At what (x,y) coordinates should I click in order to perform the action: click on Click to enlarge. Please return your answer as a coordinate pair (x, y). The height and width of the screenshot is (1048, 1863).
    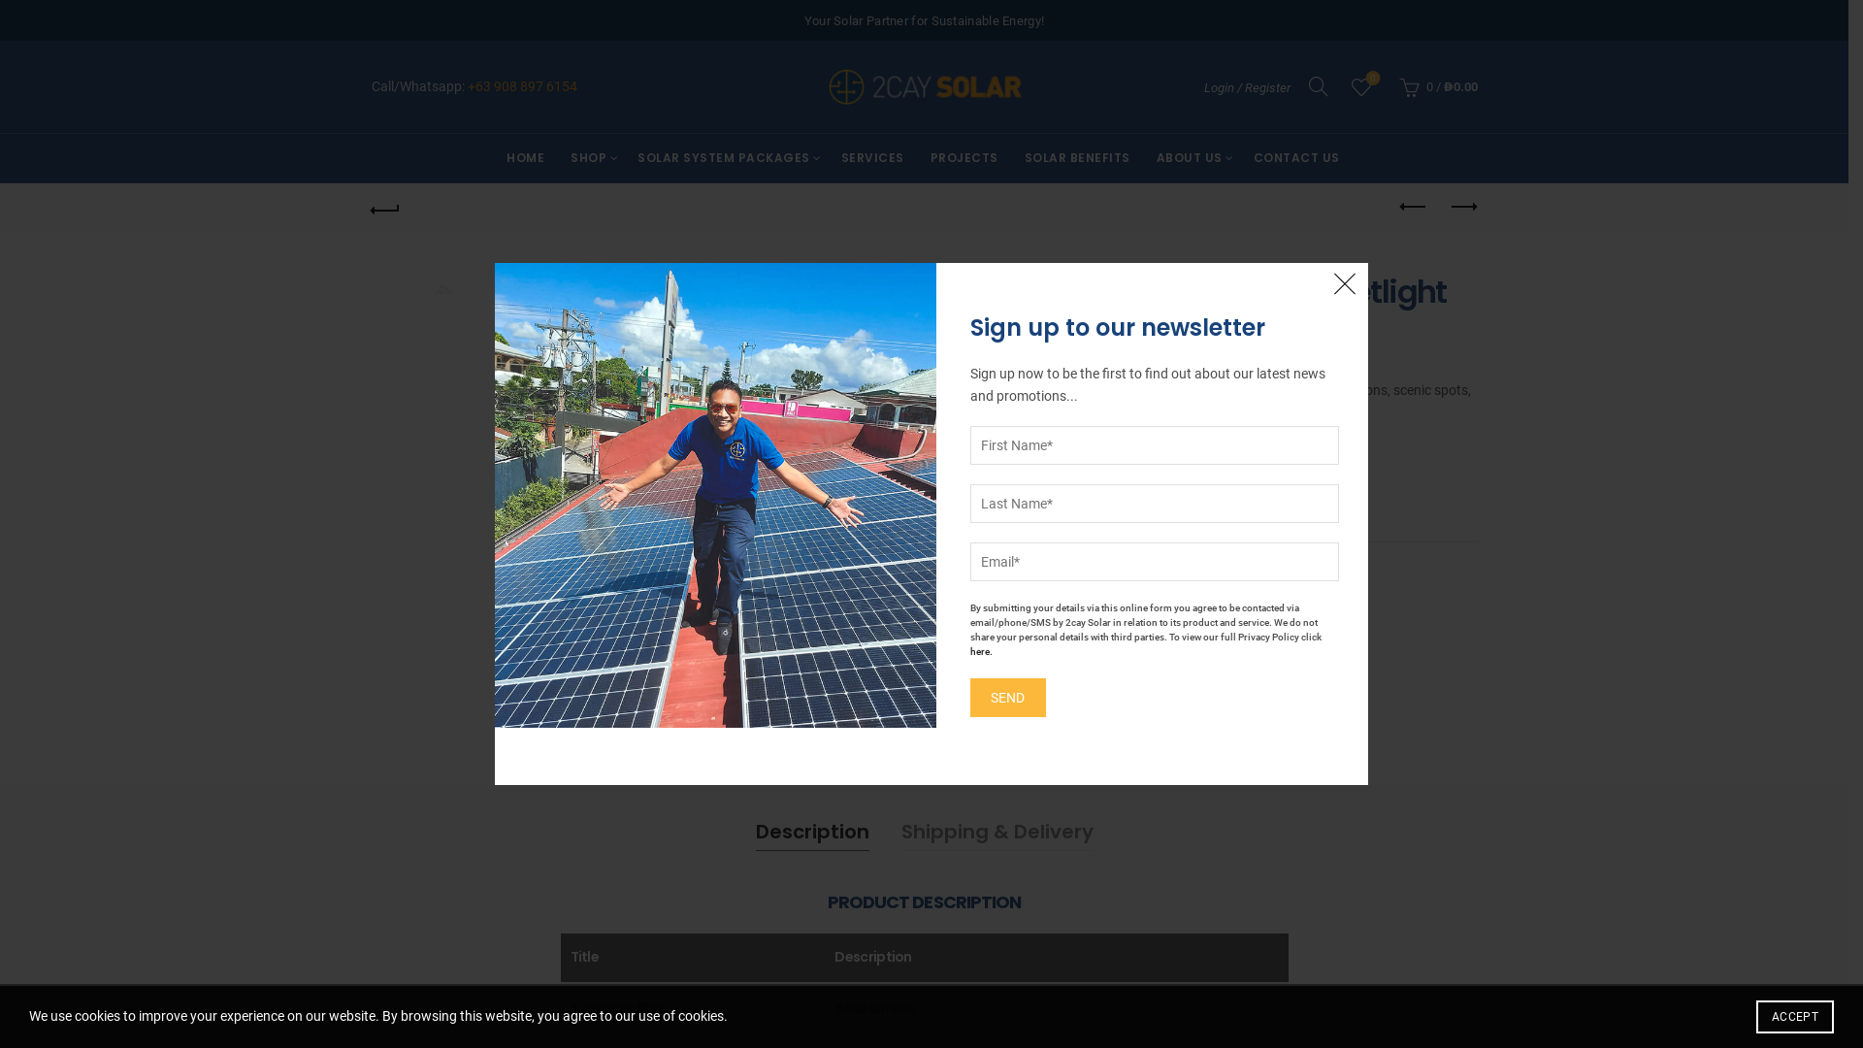
    Looking at the image, I should click on (876, 631).